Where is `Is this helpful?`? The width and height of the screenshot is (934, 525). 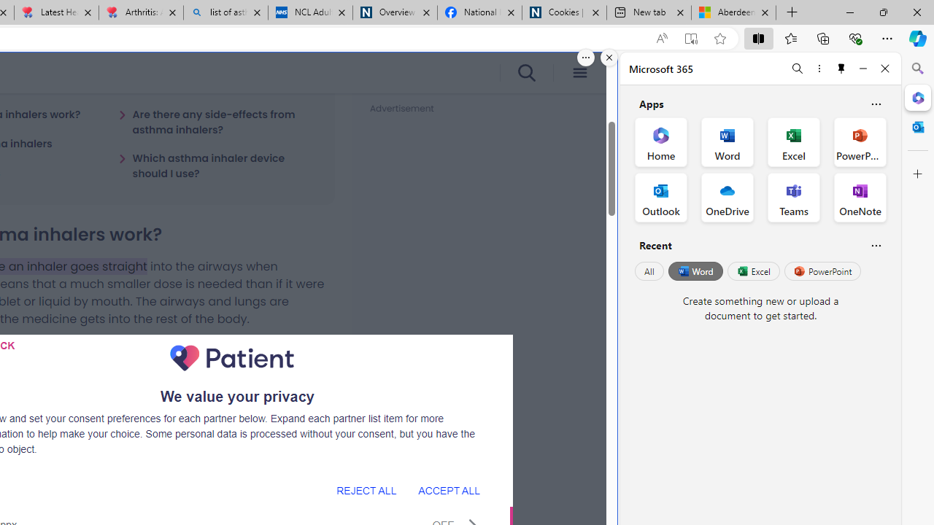 Is this helpful? is located at coordinates (876, 245).